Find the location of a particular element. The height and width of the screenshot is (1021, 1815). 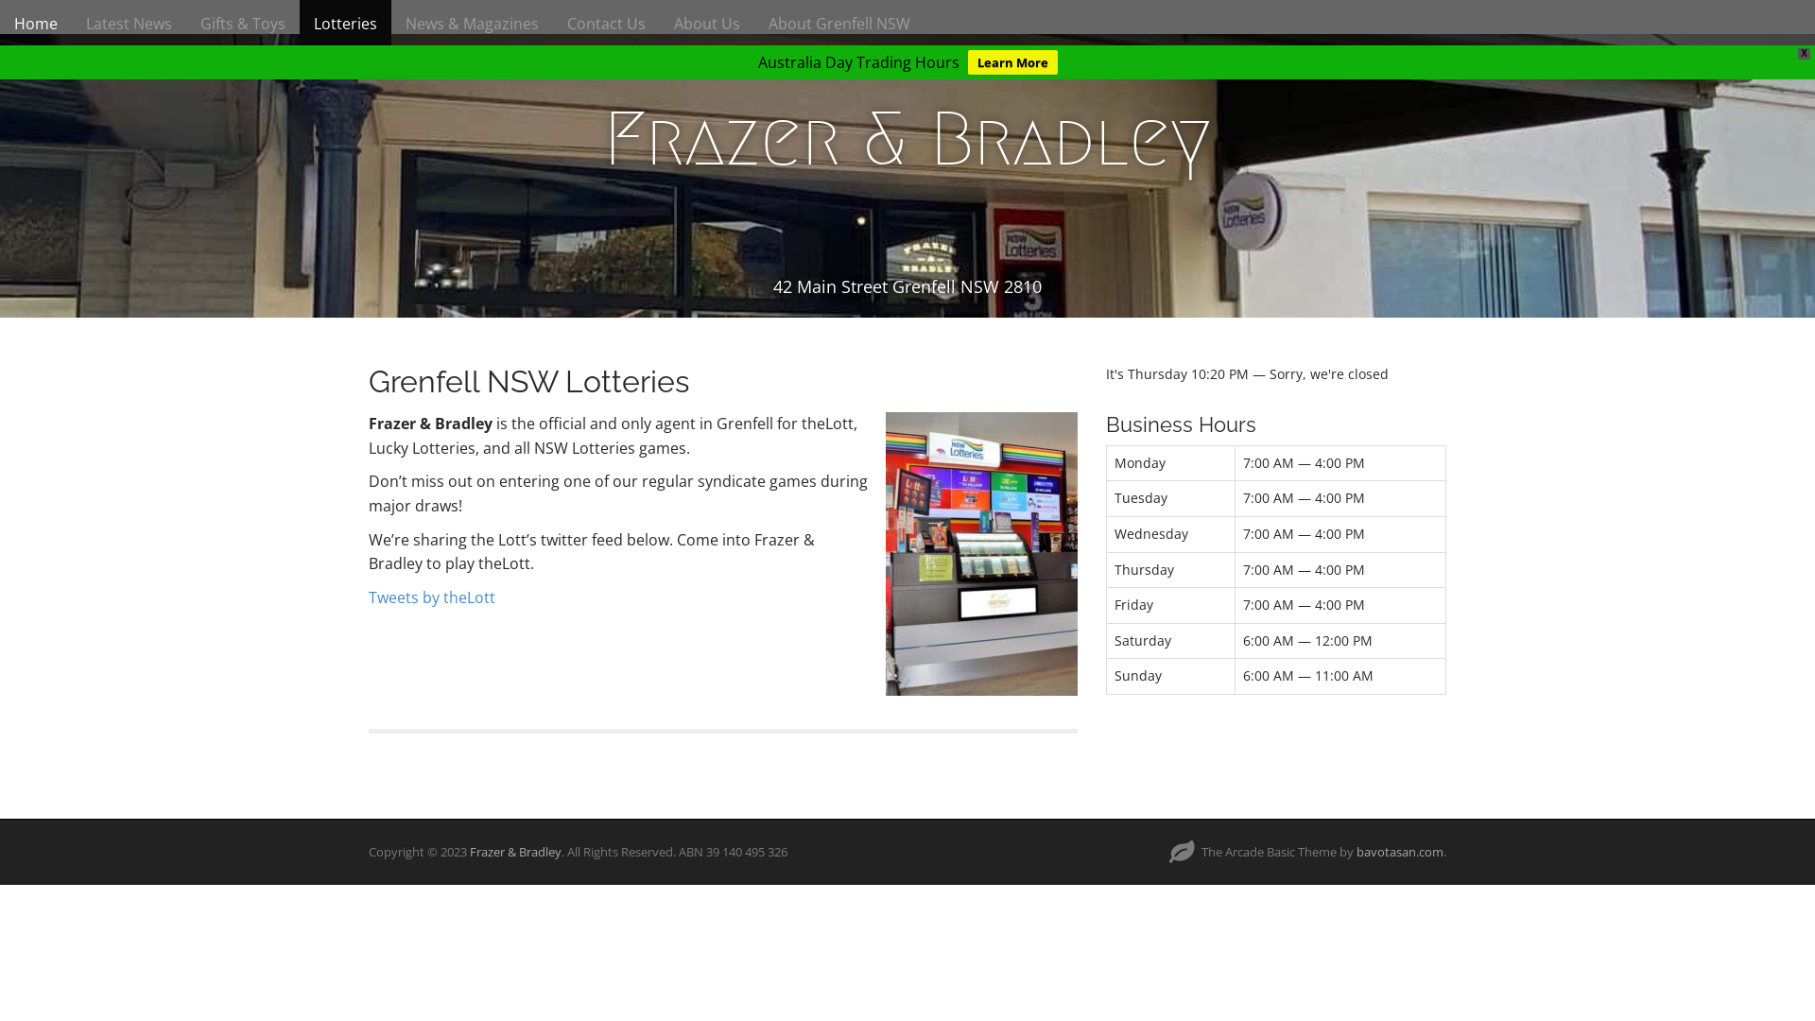

About Us is located at coordinates (707, 24).